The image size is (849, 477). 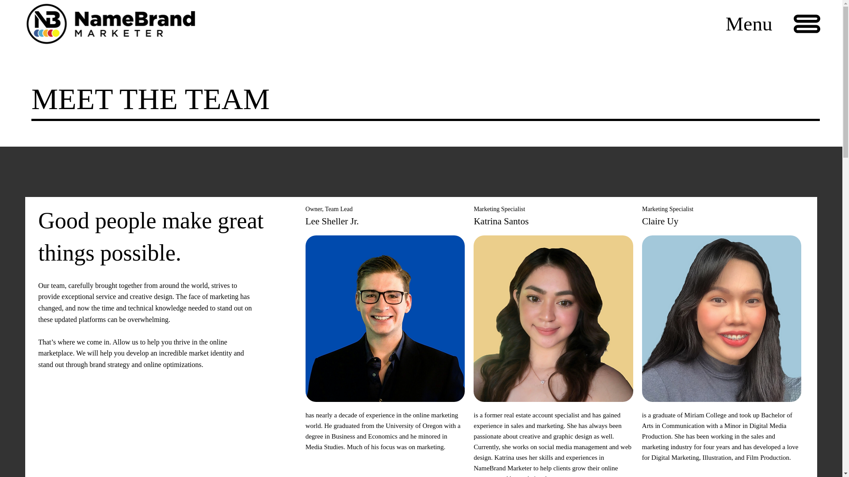 I want to click on Marketing Specialist, so click(x=668, y=208).